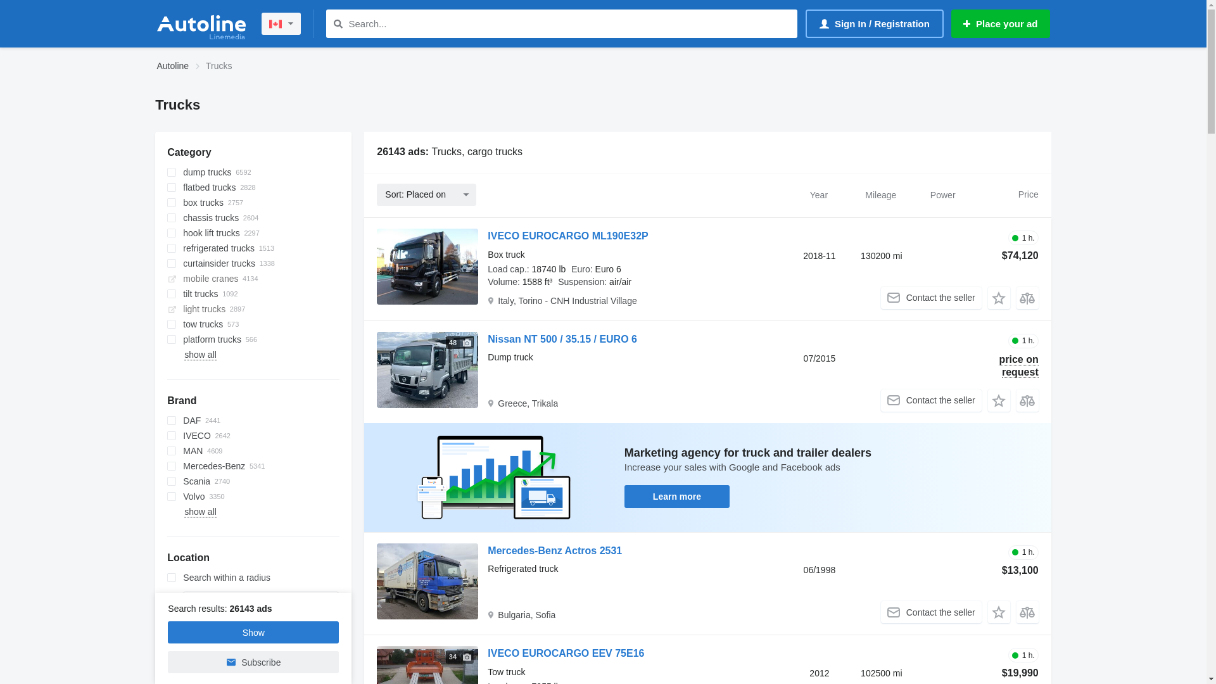  What do you see at coordinates (253, 339) in the screenshot?
I see `platform trucks` at bounding box center [253, 339].